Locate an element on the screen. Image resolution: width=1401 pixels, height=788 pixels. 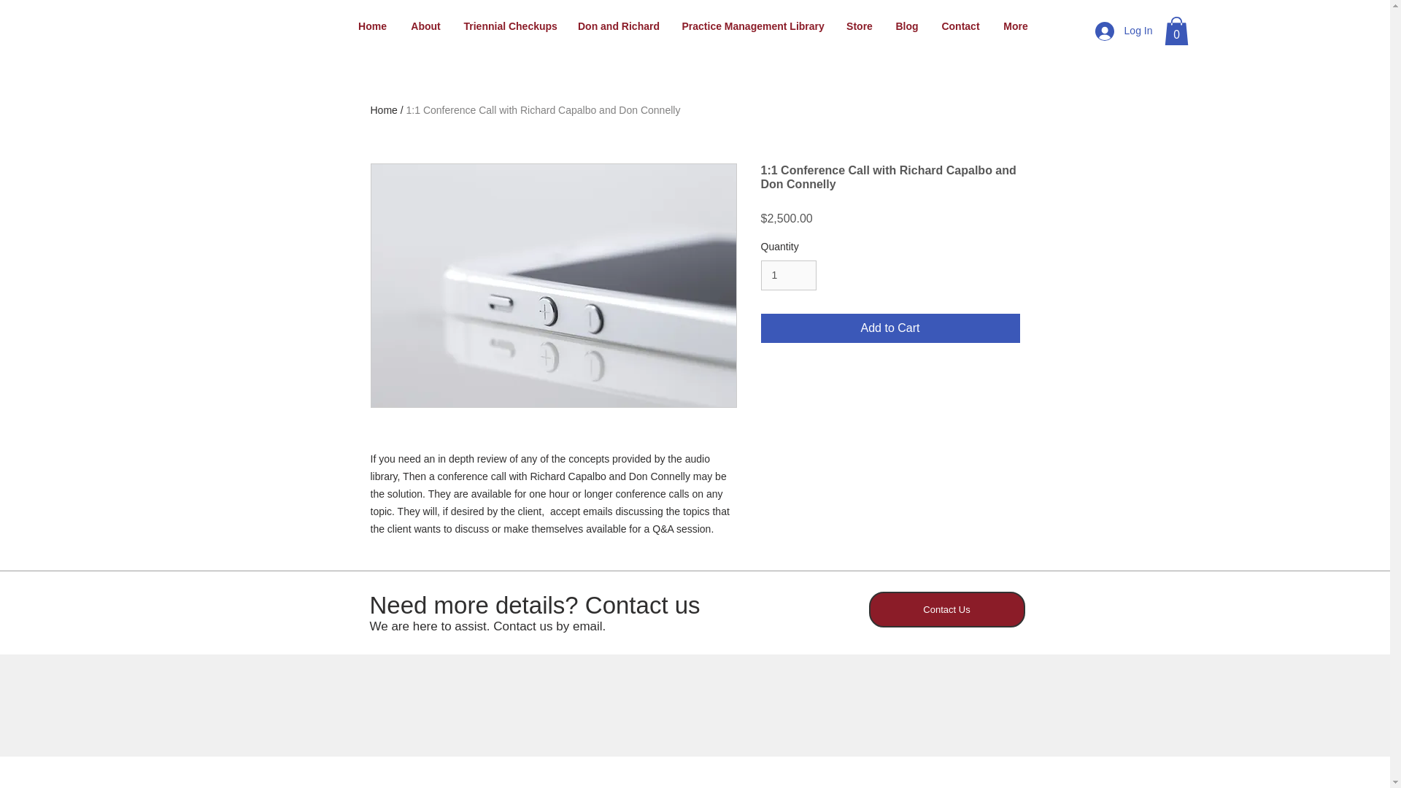
1 is located at coordinates (788, 276).